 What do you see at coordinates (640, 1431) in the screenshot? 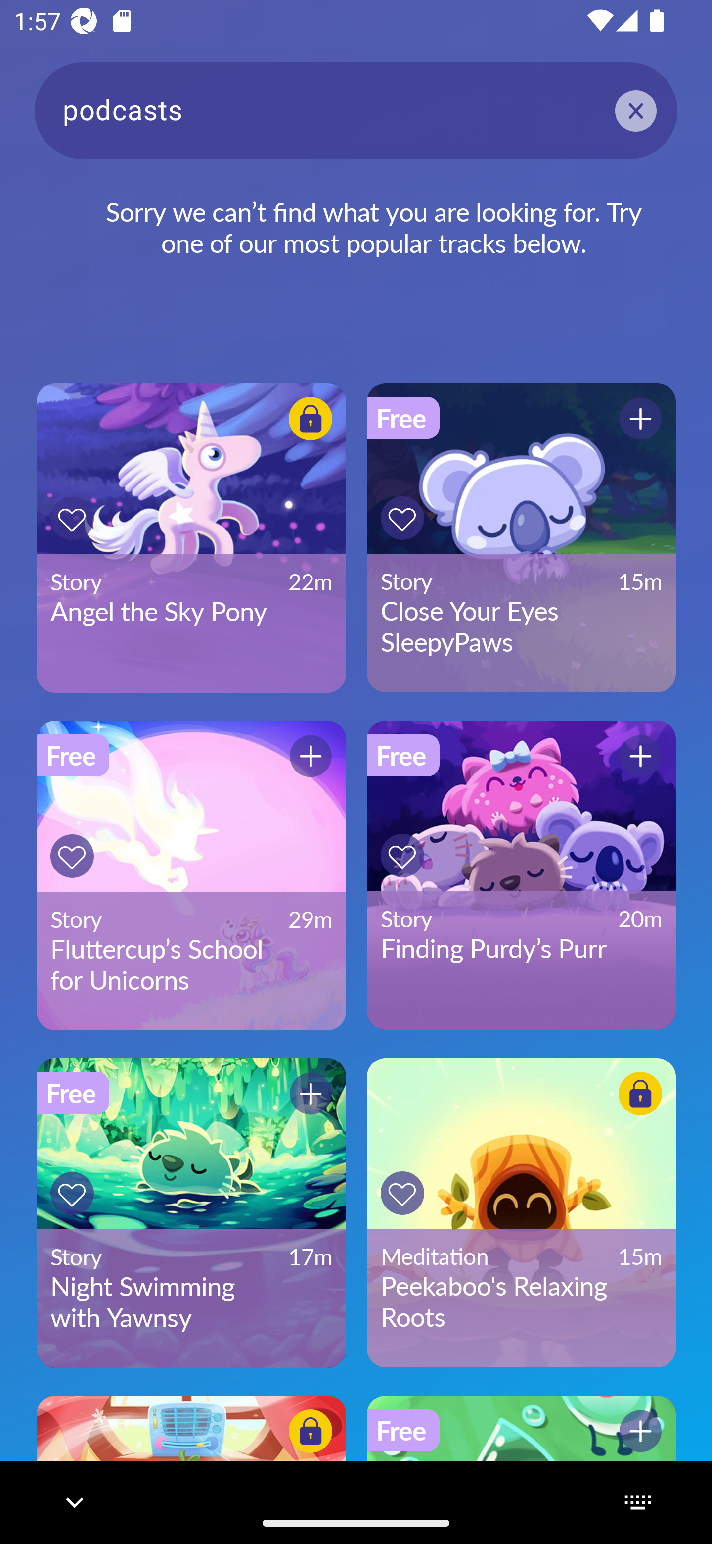
I see `Button` at bounding box center [640, 1431].